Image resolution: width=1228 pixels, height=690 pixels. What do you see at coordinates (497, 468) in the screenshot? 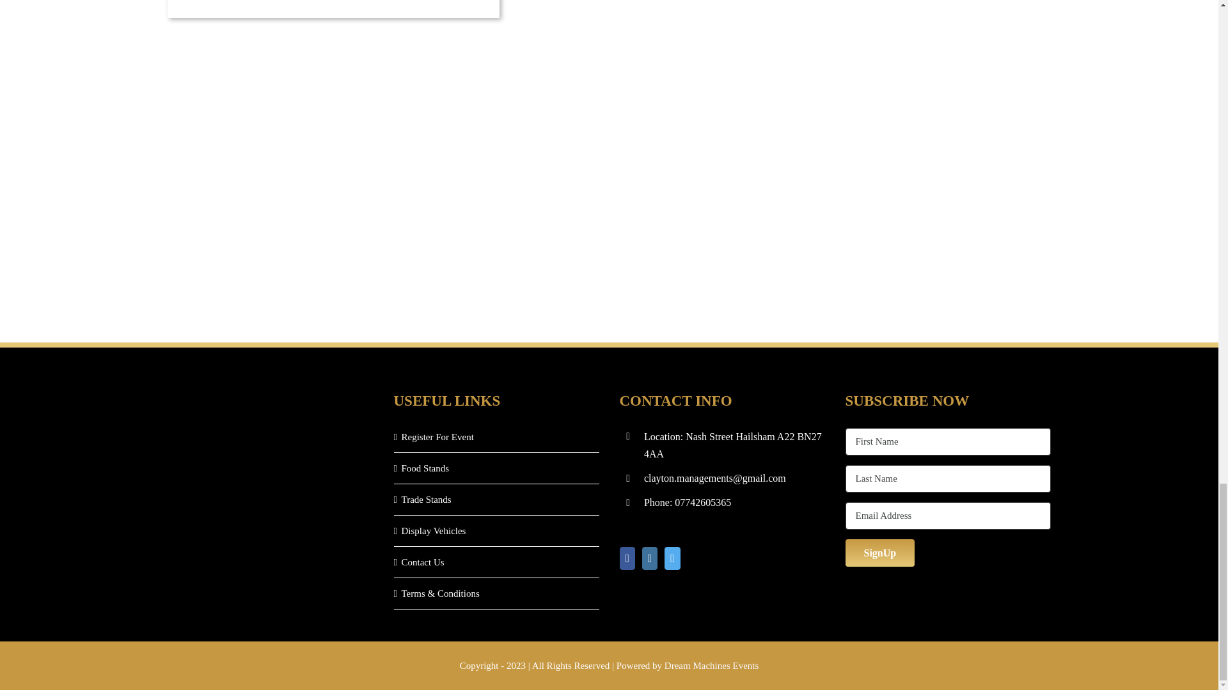
I see `Food Stands` at bounding box center [497, 468].